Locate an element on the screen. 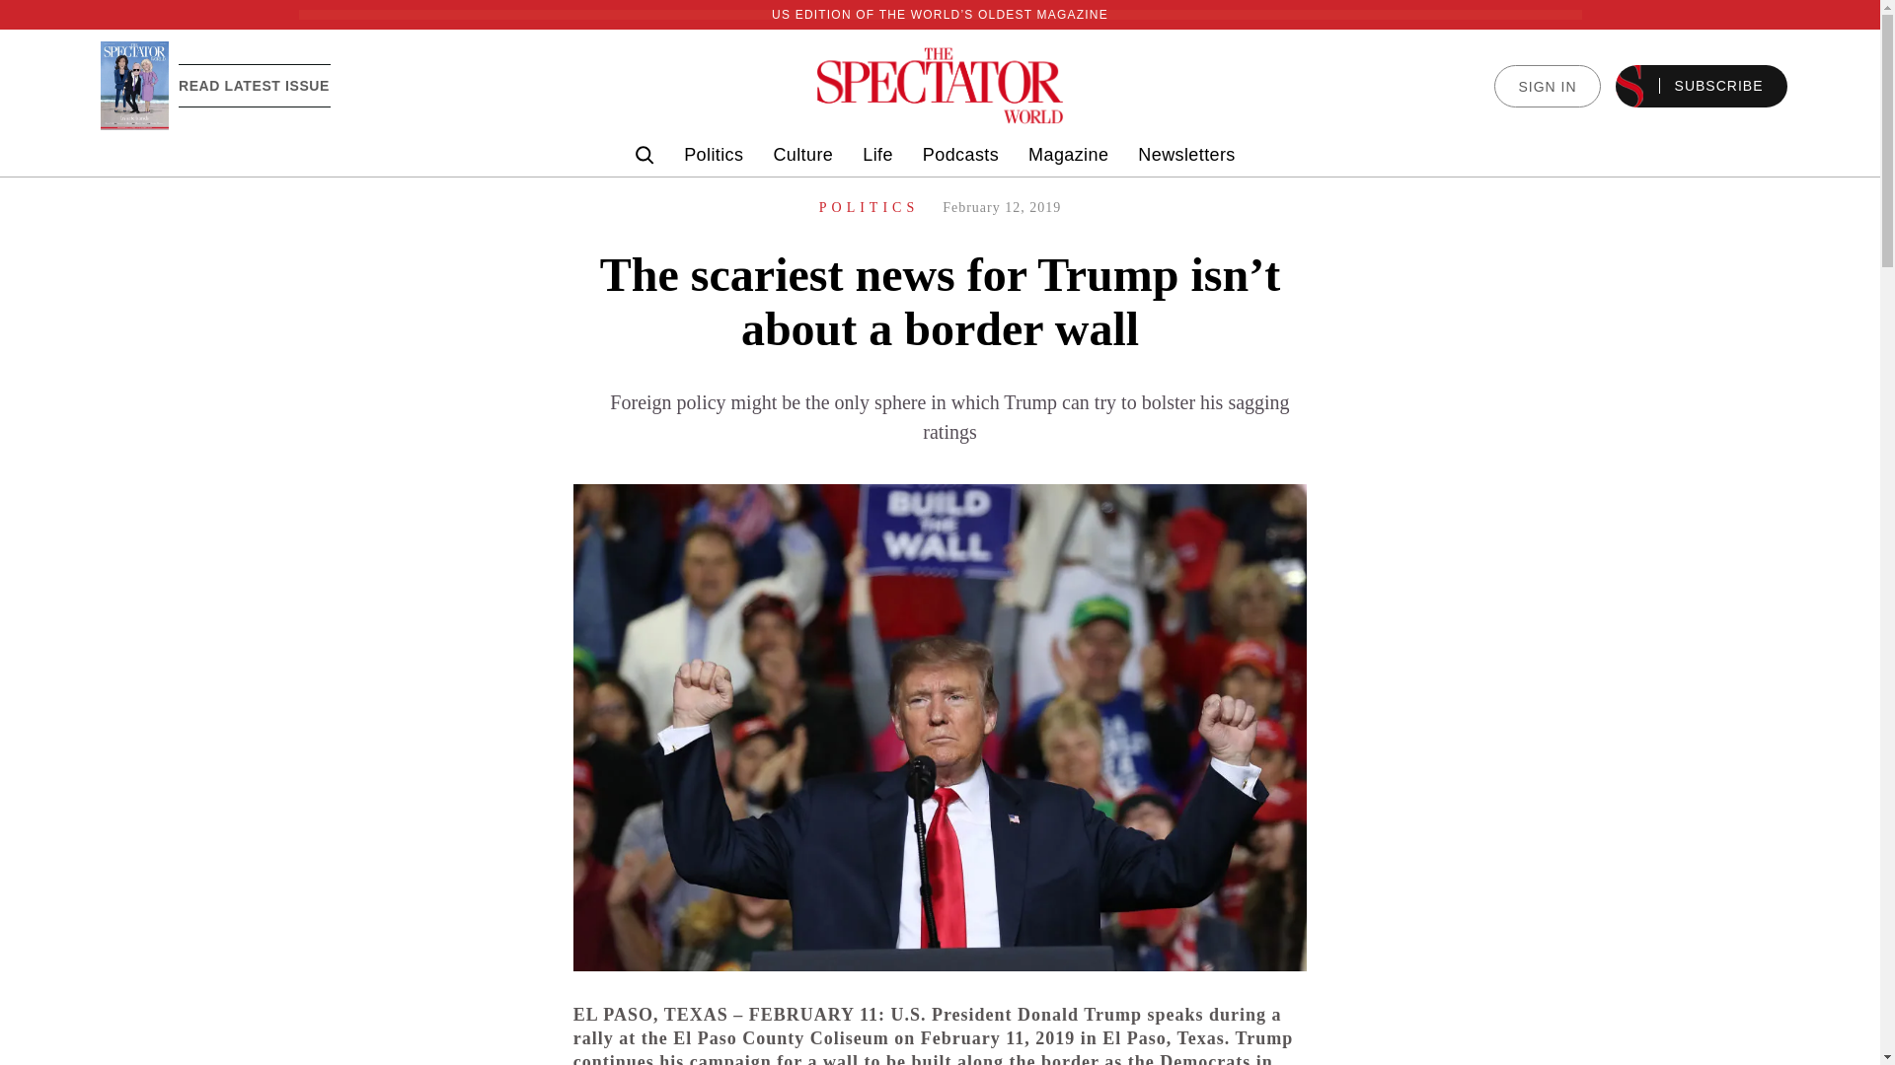 This screenshot has height=1065, width=1895. Politics is located at coordinates (713, 155).